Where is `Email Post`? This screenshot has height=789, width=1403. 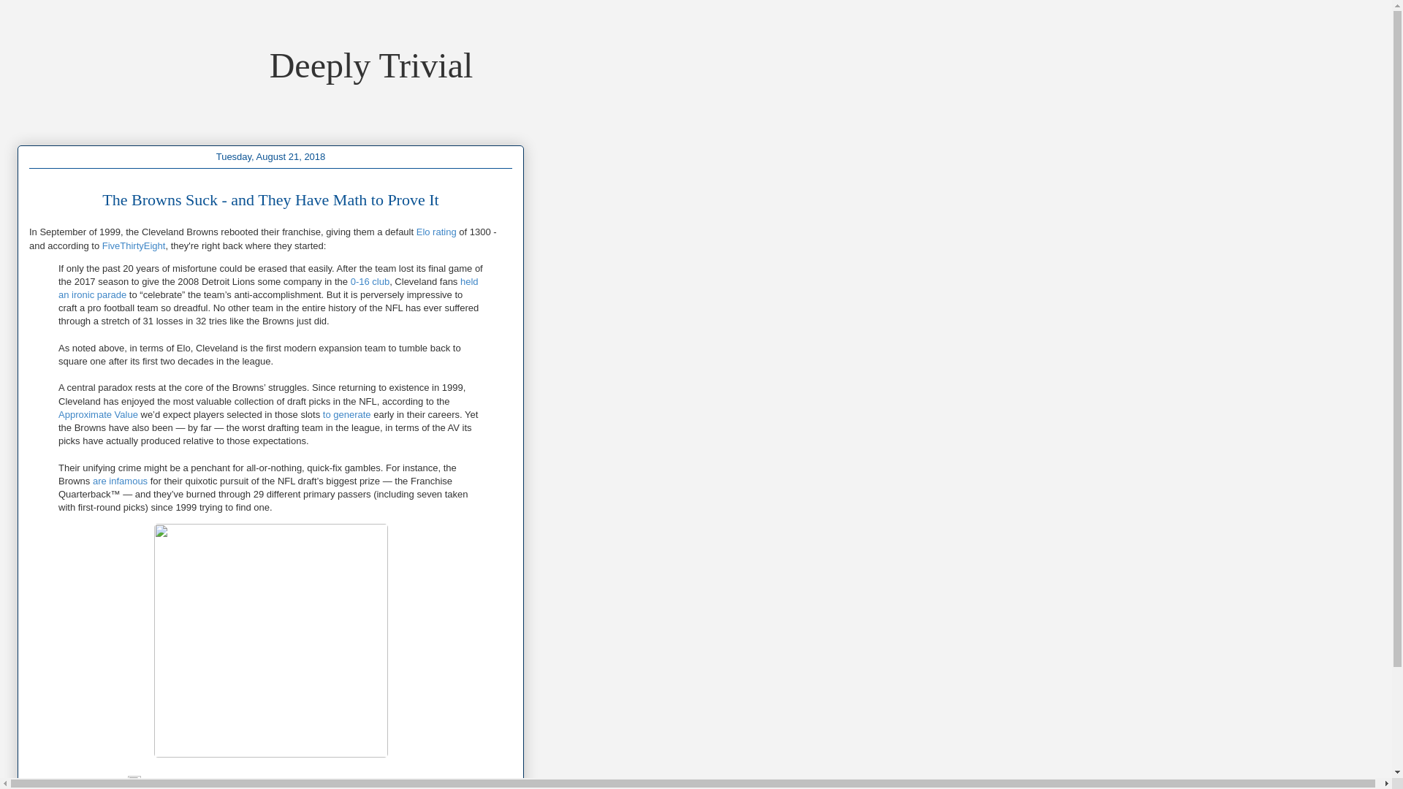 Email Post is located at coordinates (120, 785).